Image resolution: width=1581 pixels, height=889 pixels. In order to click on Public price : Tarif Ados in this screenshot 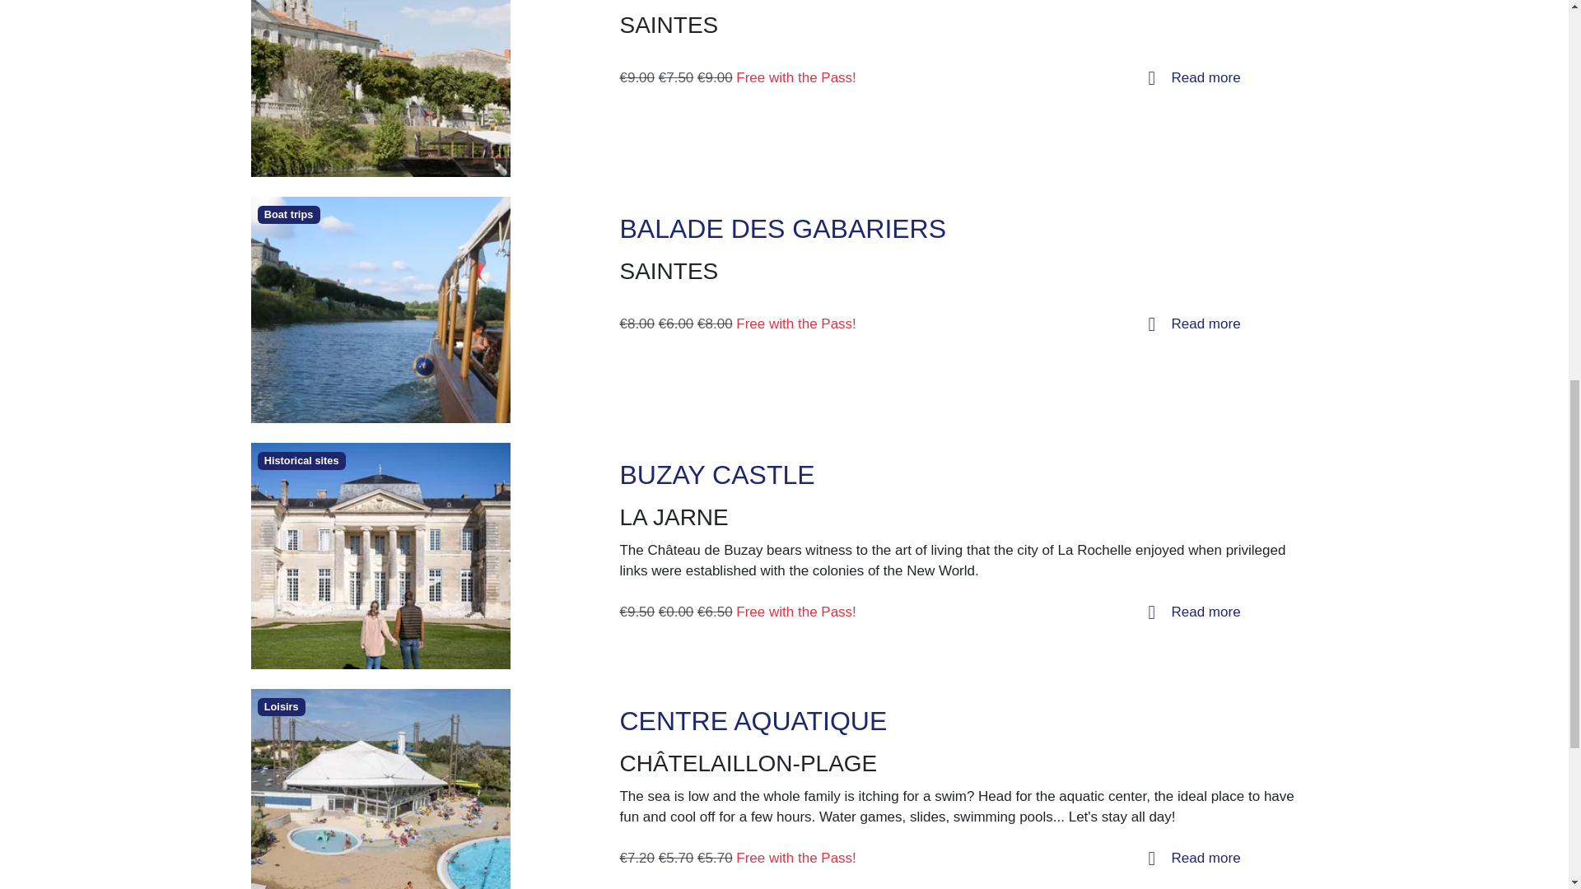, I will do `click(715, 323)`.